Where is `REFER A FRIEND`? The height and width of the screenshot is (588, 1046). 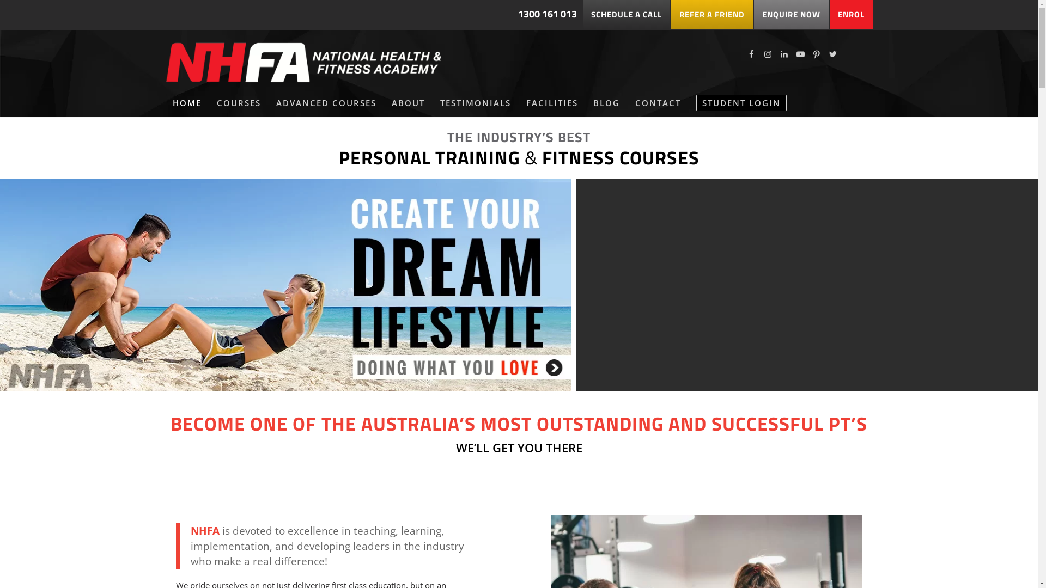
REFER A FRIEND is located at coordinates (712, 14).